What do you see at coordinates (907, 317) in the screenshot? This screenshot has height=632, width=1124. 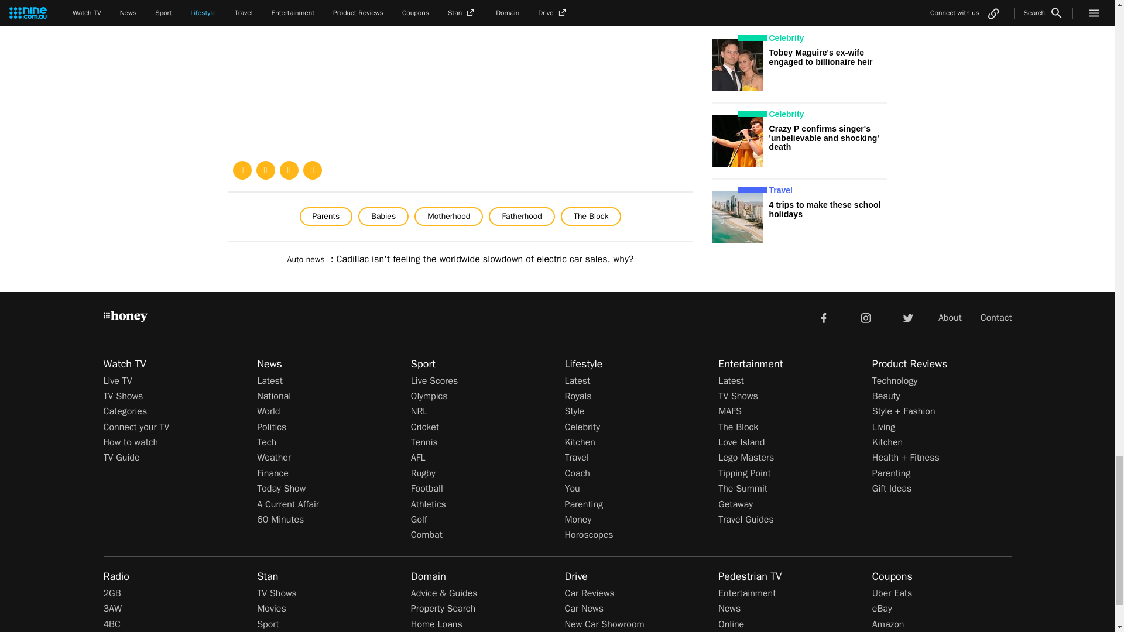 I see `twitter` at bounding box center [907, 317].